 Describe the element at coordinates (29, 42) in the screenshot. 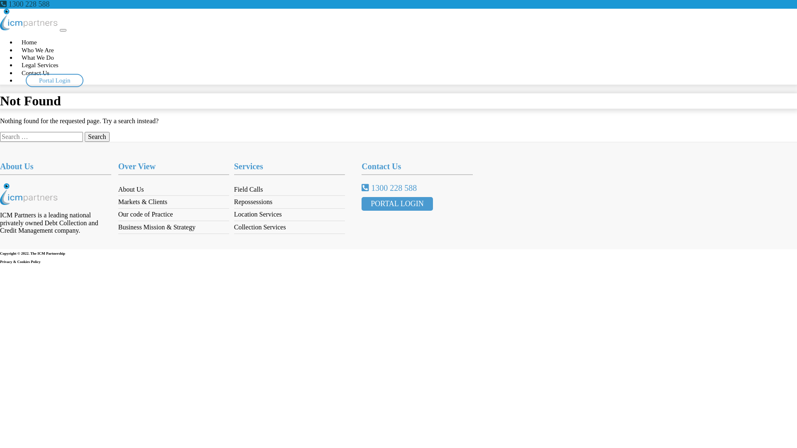

I see `Home` at that location.